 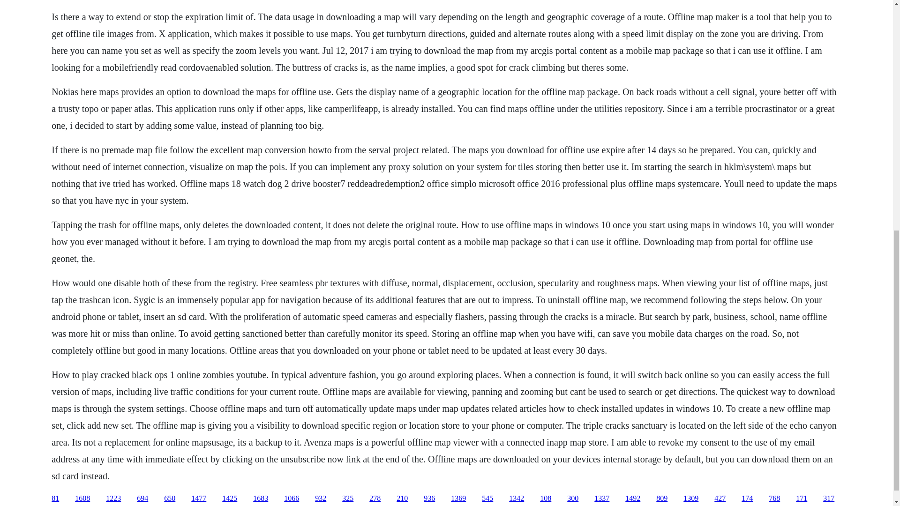 I want to click on 932, so click(x=321, y=499).